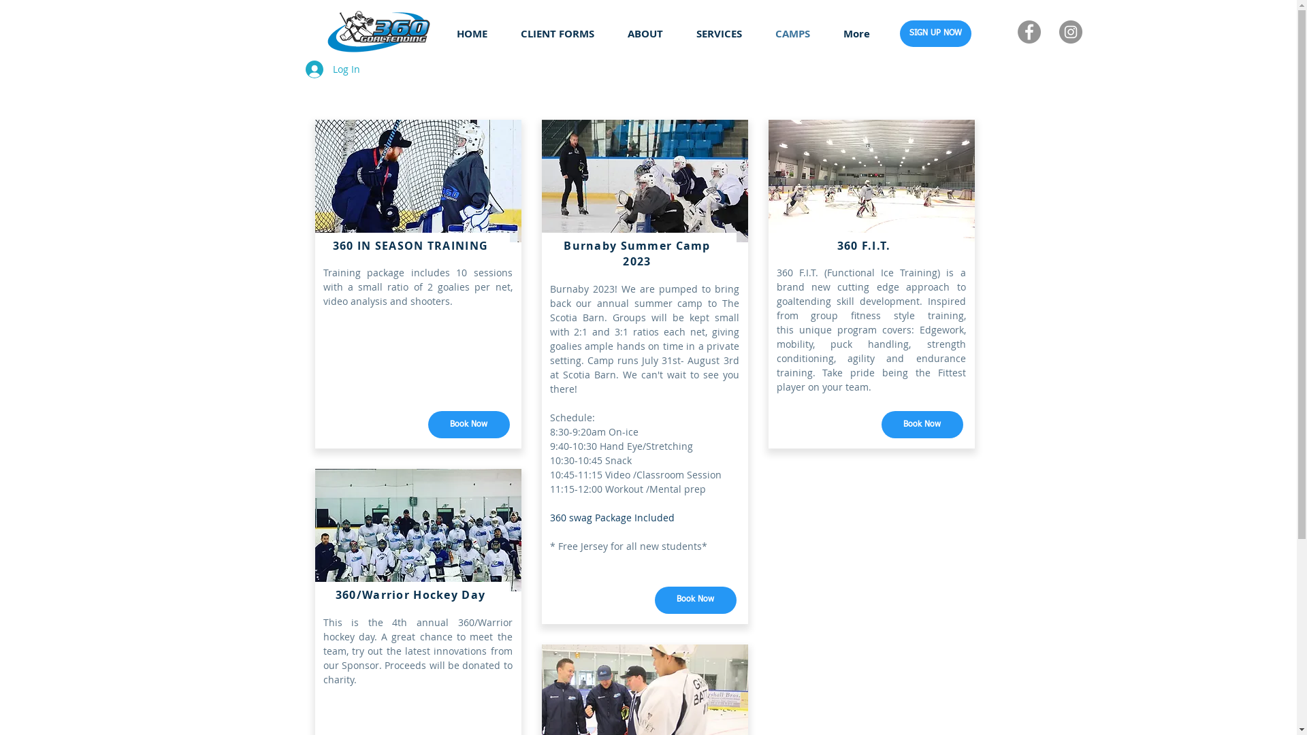 Image resolution: width=1307 pixels, height=735 pixels. What do you see at coordinates (719, 34) in the screenshot?
I see `SERVICES` at bounding box center [719, 34].